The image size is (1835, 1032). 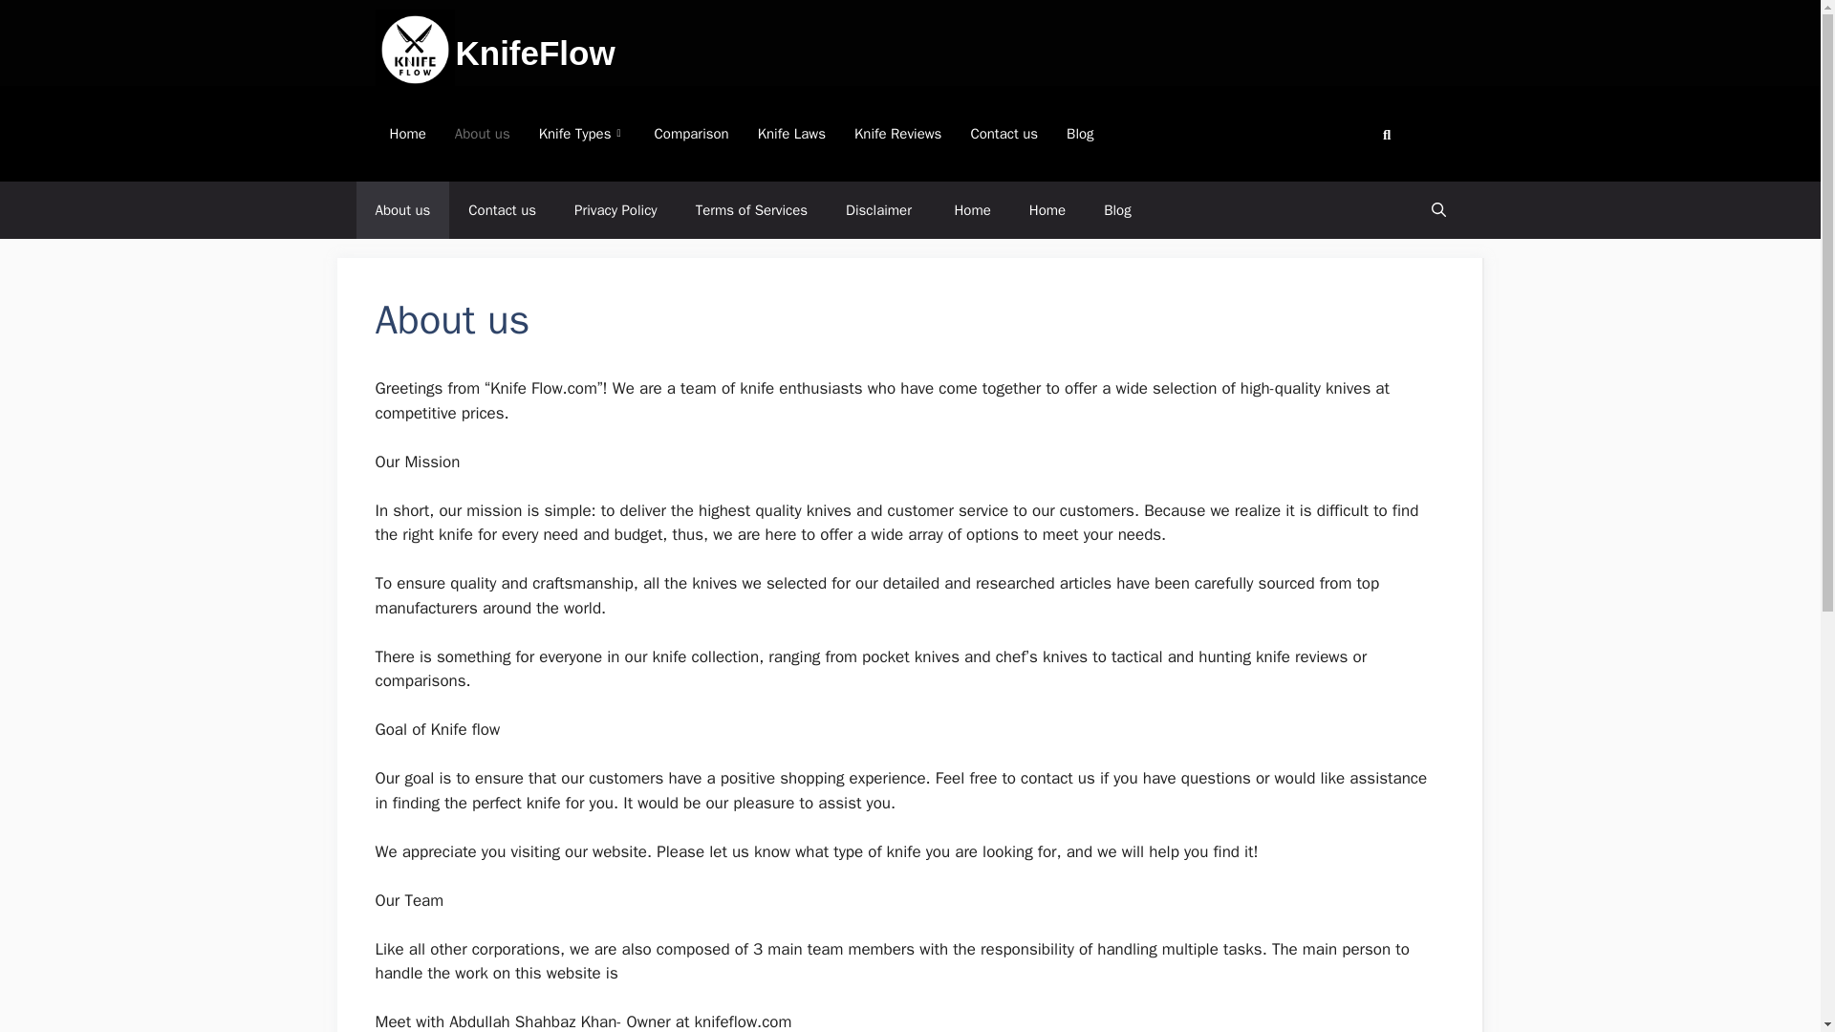 What do you see at coordinates (482, 134) in the screenshot?
I see `About us` at bounding box center [482, 134].